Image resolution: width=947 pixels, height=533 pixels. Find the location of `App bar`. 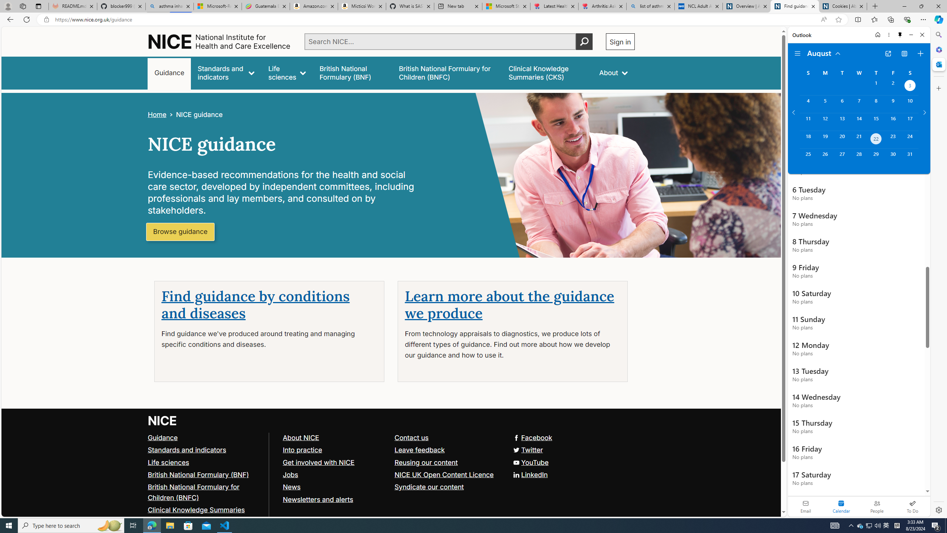

App bar is located at coordinates (473, 20).